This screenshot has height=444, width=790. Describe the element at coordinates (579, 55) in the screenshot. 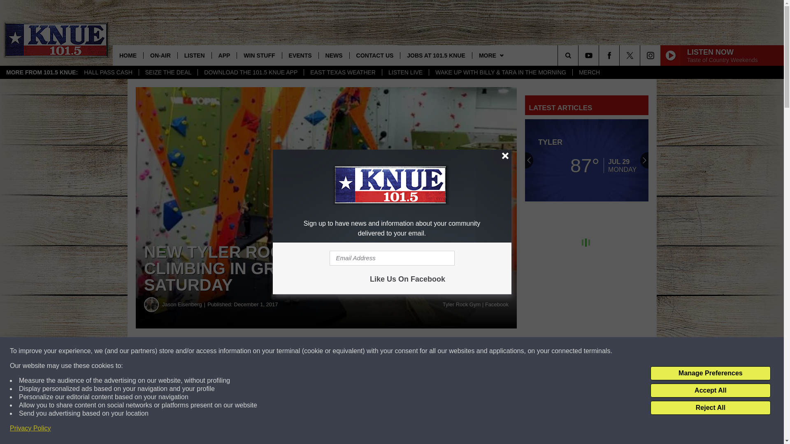

I see `SEARCH` at that location.